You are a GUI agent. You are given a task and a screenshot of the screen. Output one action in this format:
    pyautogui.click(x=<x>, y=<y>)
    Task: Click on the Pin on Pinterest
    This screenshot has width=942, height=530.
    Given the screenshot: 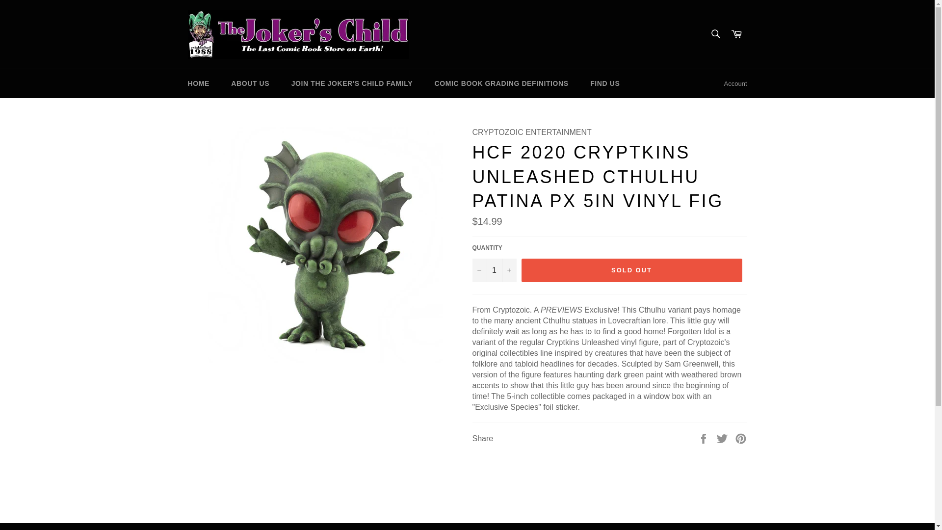 What is the action you would take?
    pyautogui.click(x=741, y=438)
    